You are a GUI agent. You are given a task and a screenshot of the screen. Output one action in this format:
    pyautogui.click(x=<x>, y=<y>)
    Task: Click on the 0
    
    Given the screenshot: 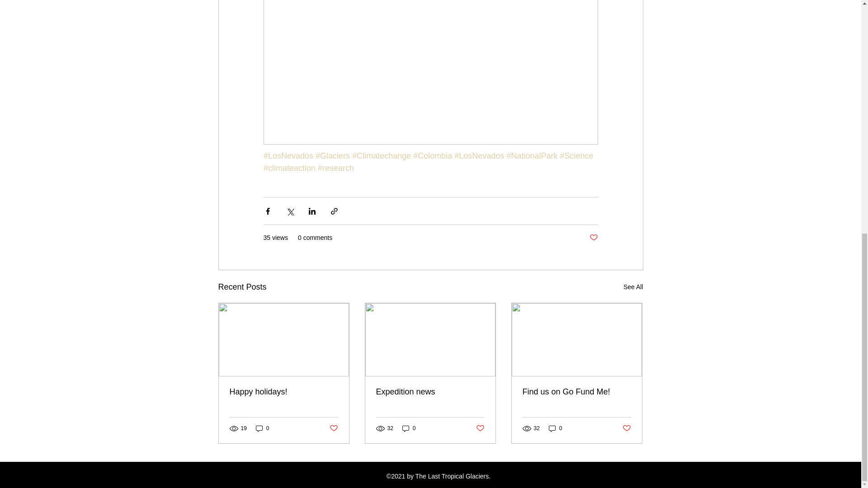 What is the action you would take?
    pyautogui.click(x=262, y=428)
    